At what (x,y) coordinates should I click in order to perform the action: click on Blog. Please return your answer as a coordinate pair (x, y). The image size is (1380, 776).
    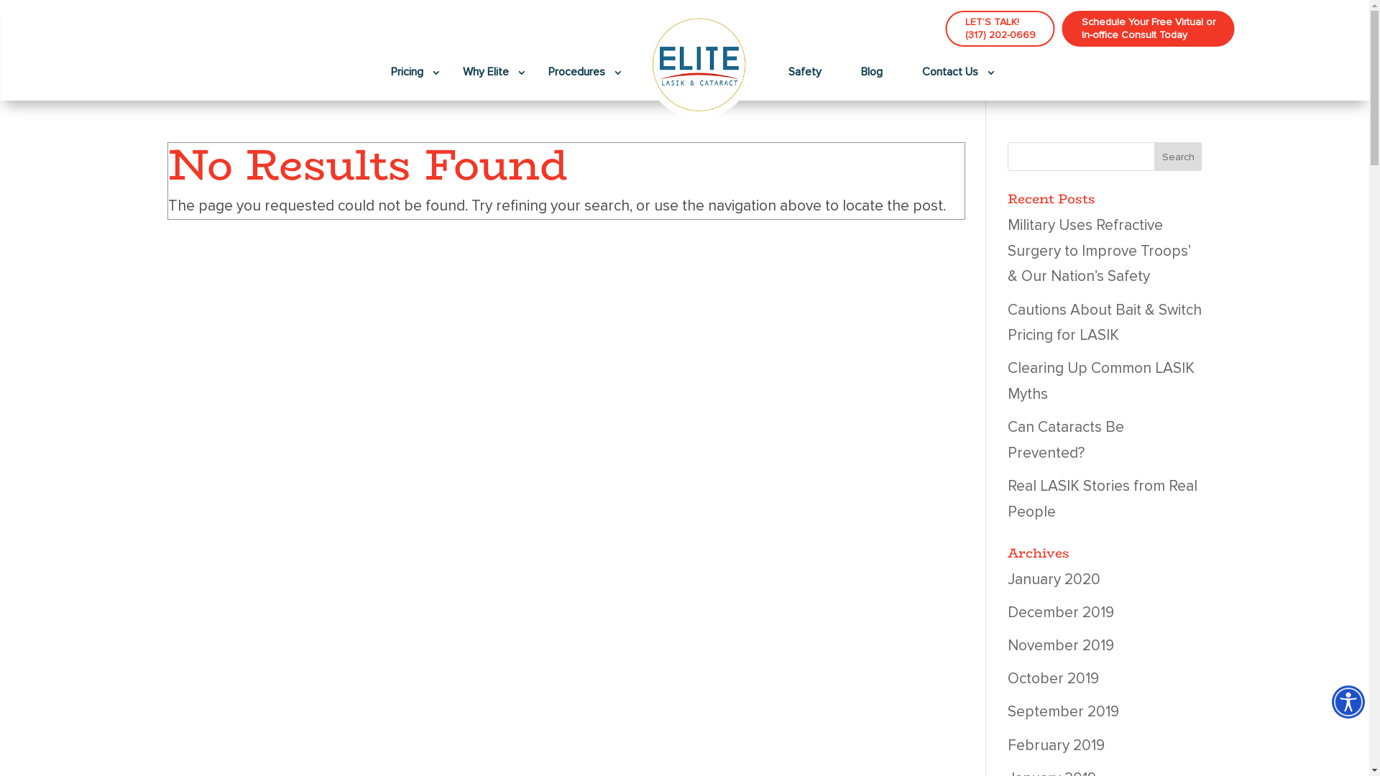
    Looking at the image, I should click on (872, 72).